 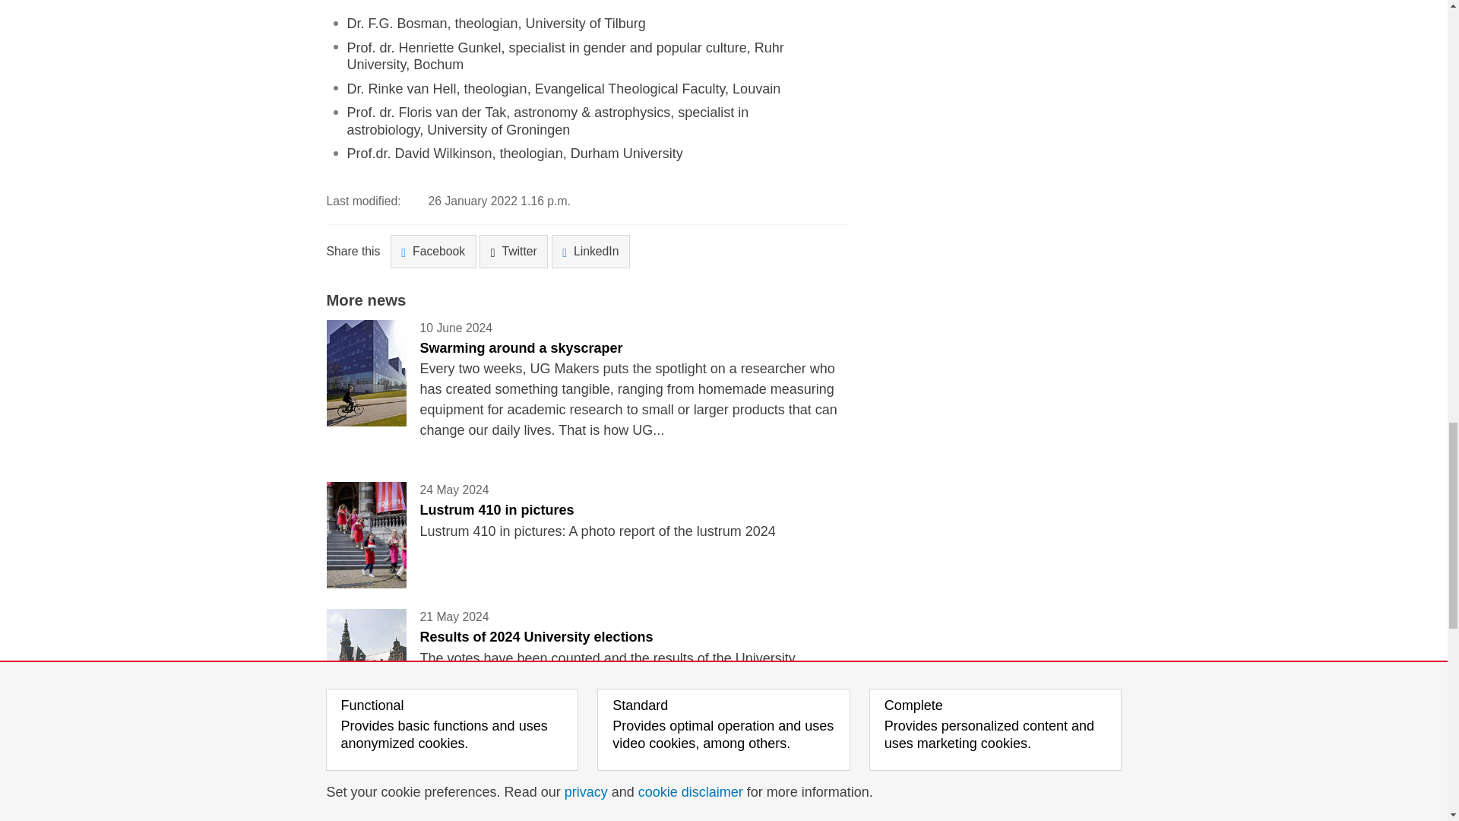 I want to click on twitter, so click(x=758, y=816).